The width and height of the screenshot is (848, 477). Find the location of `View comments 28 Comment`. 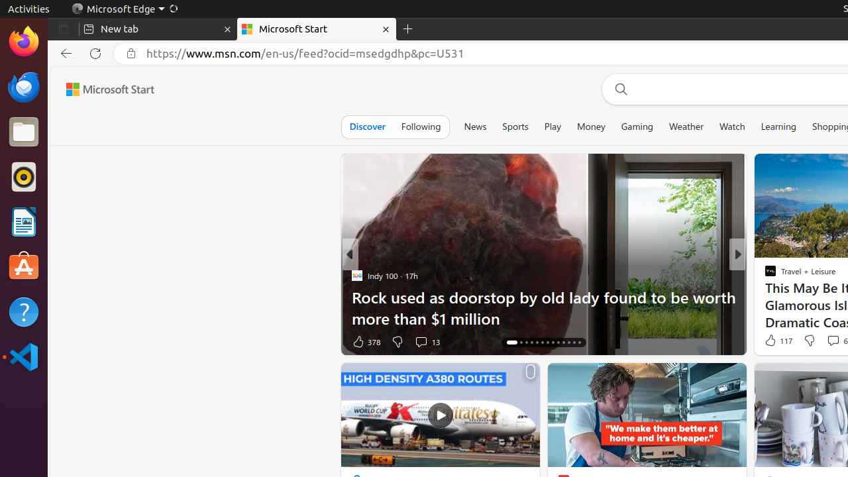

View comments 28 Comment is located at coordinates (829, 341).